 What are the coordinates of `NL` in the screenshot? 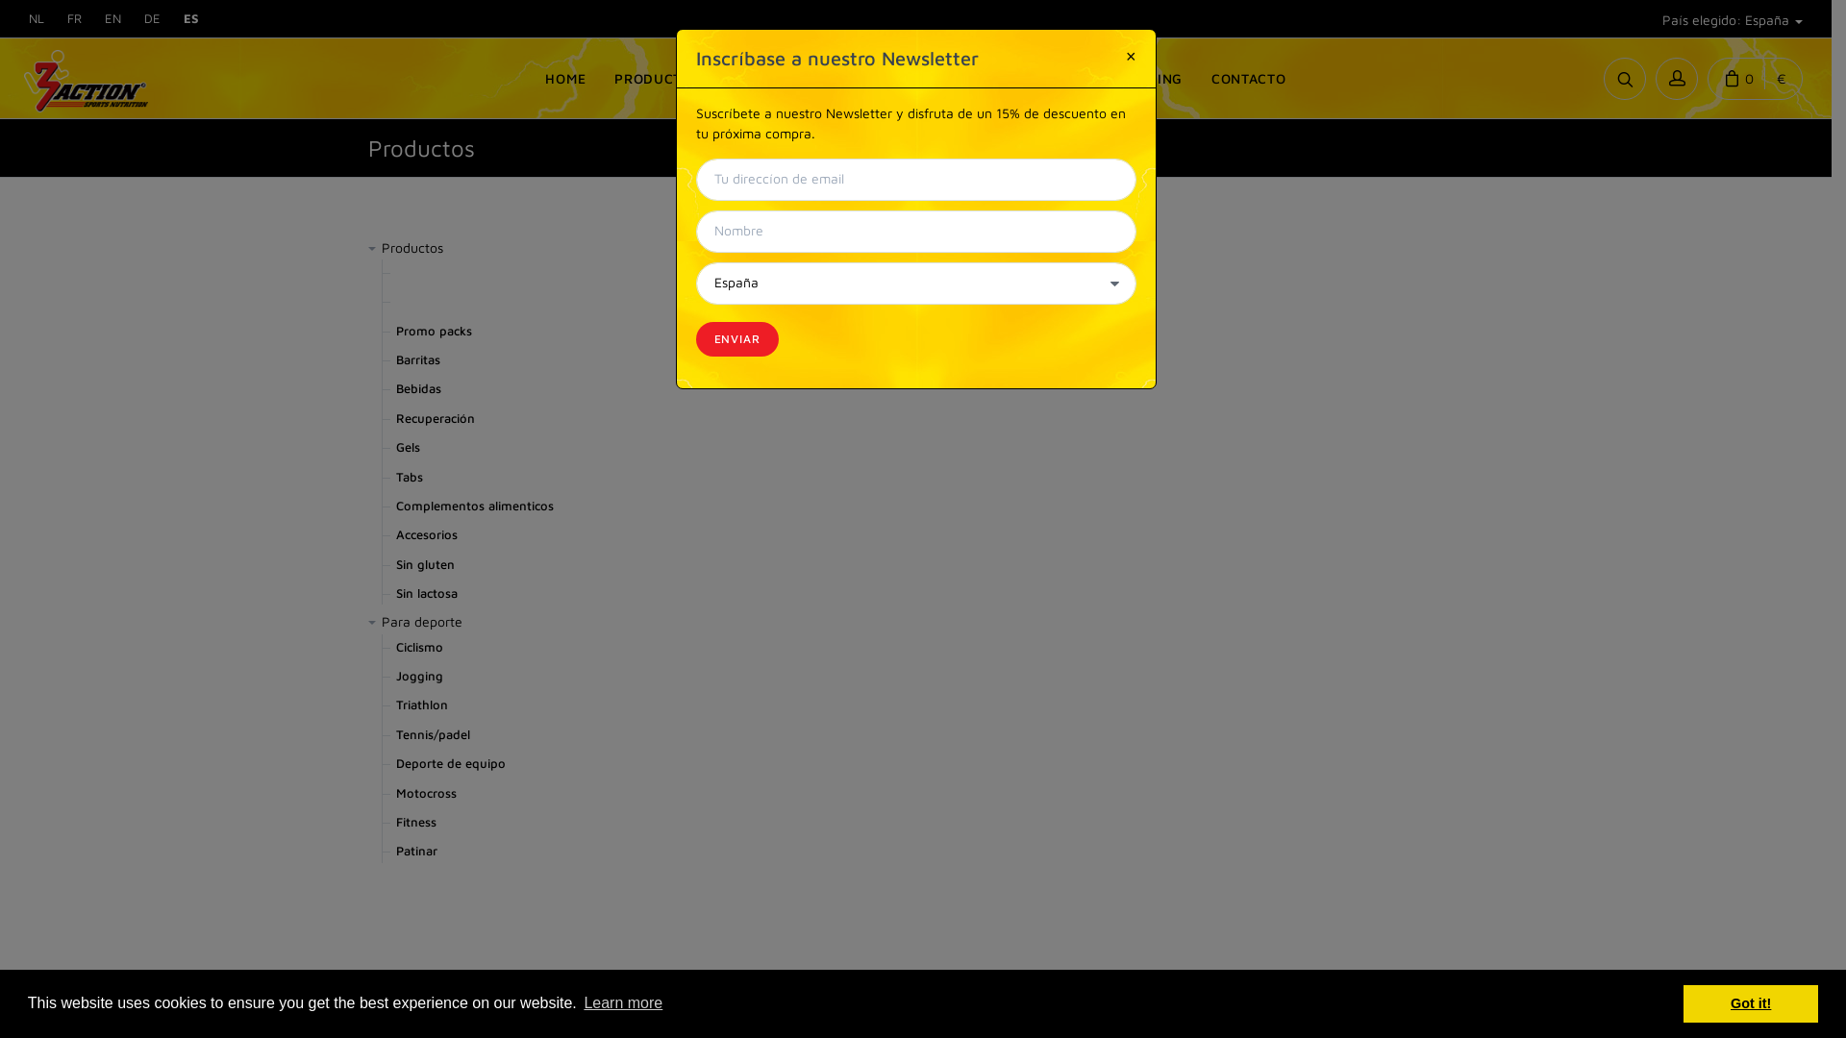 It's located at (37, 19).